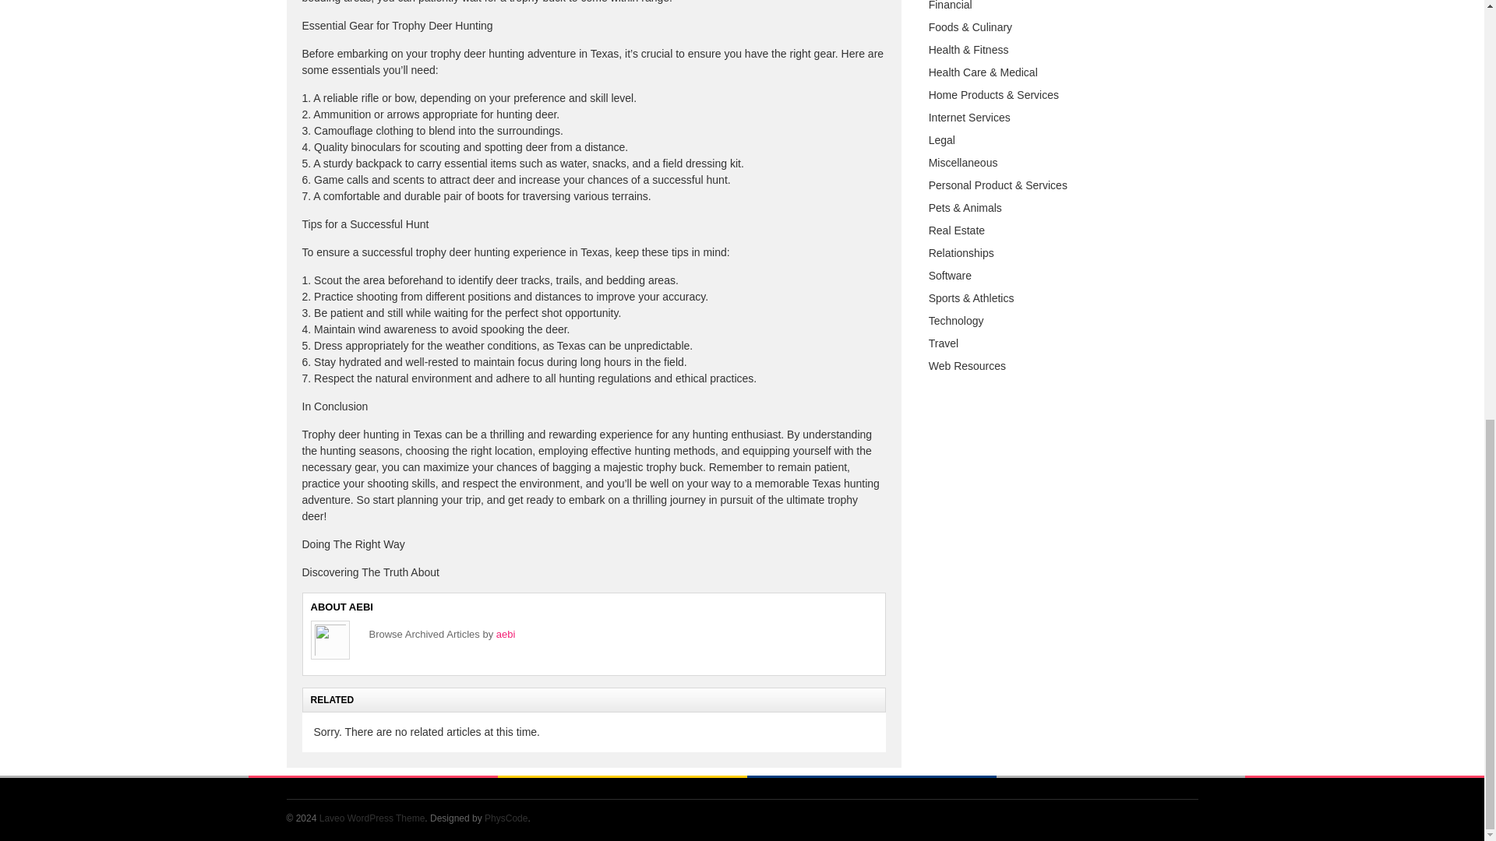  Describe the element at coordinates (506, 634) in the screenshot. I see `aebi` at that location.